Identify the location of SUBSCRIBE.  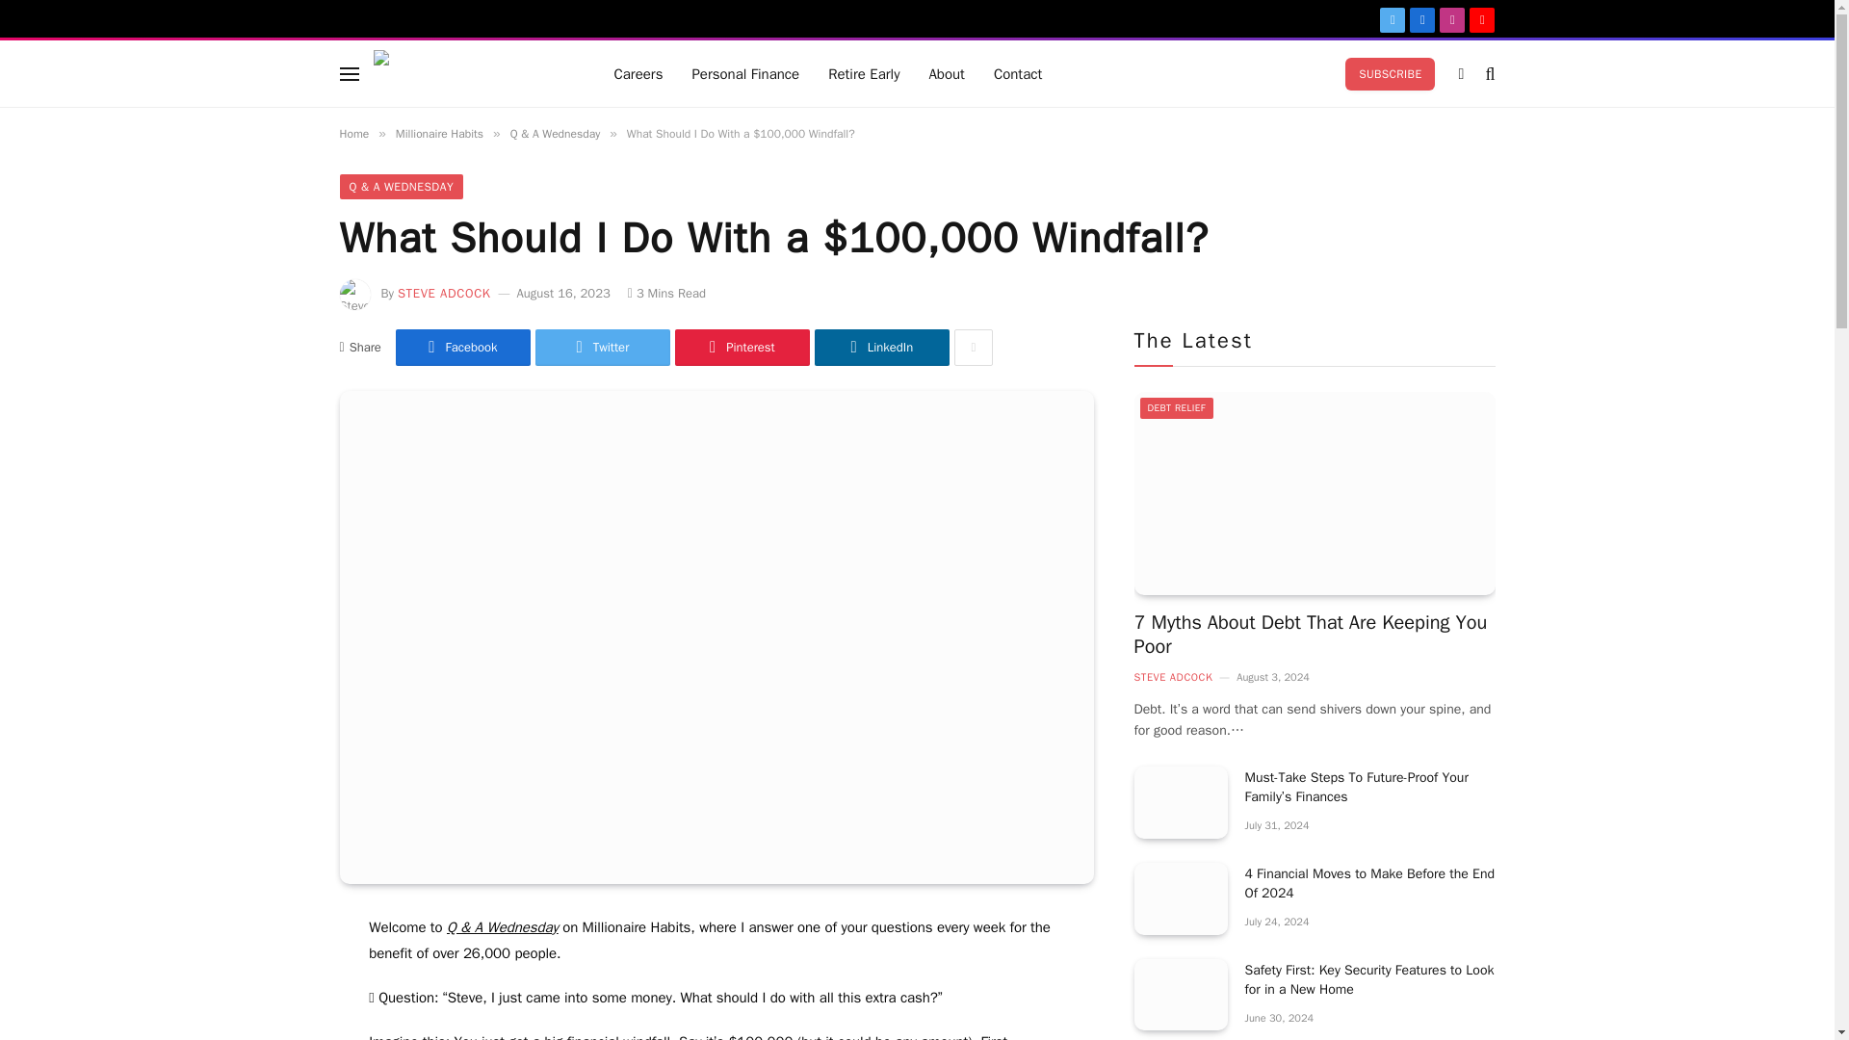
(1390, 73).